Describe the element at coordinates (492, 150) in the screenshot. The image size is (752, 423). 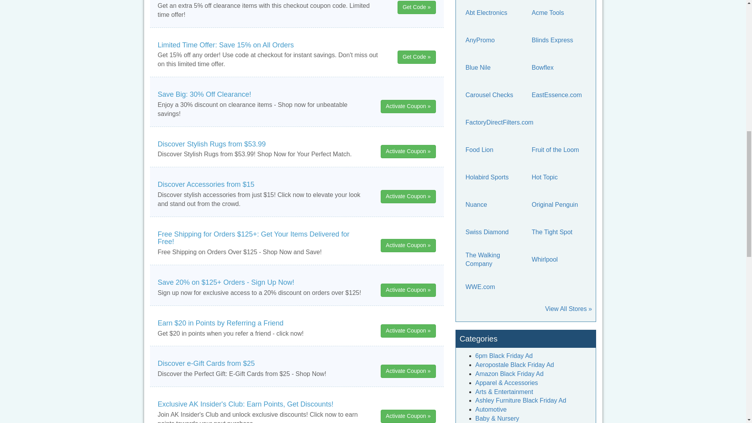
I see `Food Lion` at that location.